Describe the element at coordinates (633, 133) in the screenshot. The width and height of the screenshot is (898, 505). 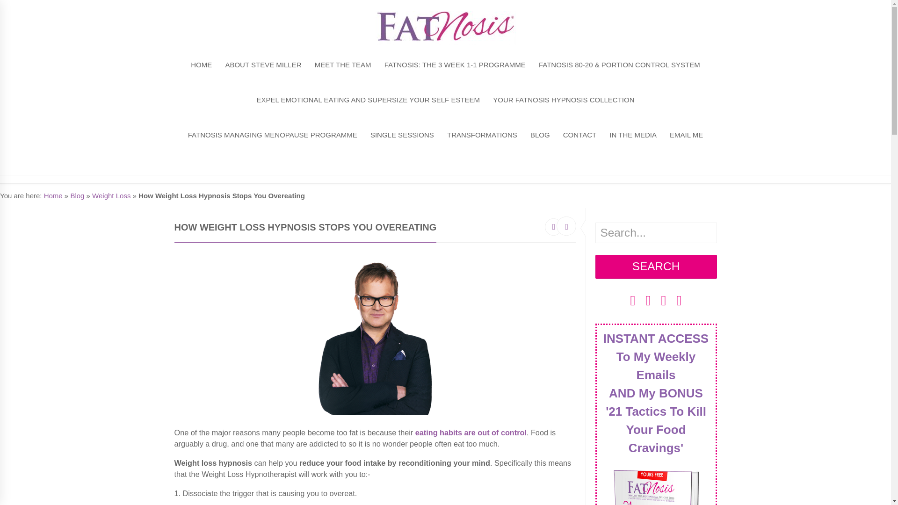
I see `IN THE MEDIA` at that location.